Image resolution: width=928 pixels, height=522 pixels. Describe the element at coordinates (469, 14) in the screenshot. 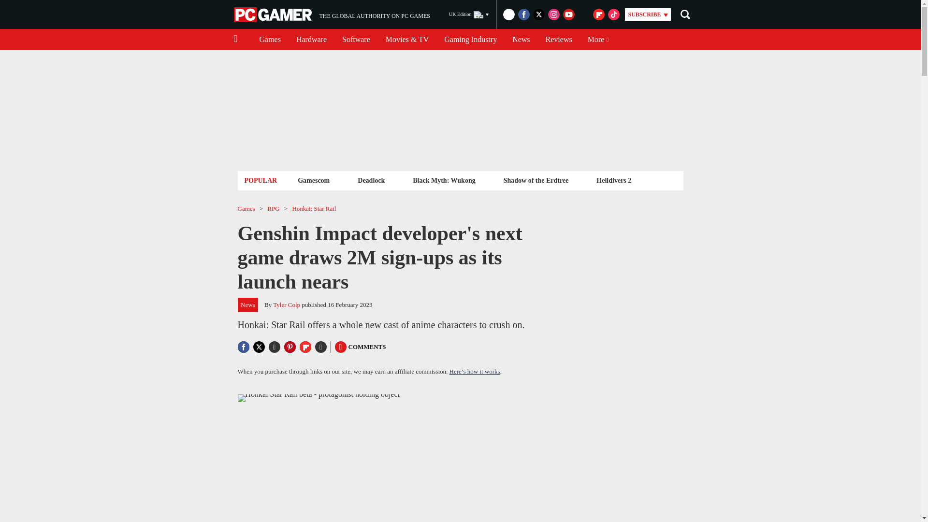

I see `UK Edition` at that location.